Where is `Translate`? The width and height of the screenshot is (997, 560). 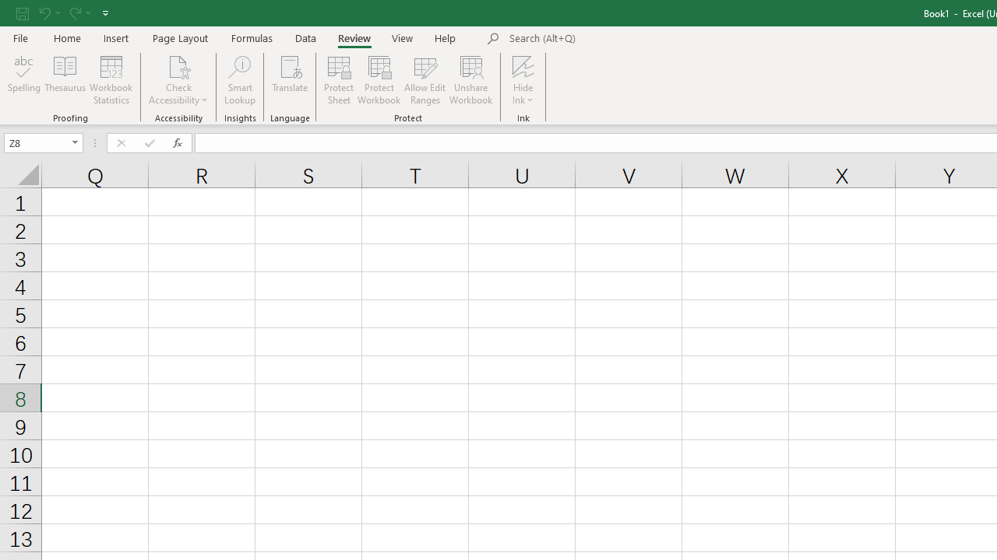
Translate is located at coordinates (290, 79).